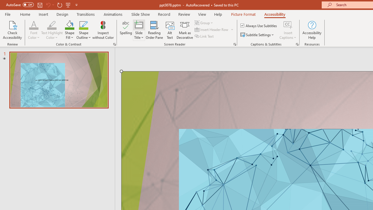 This screenshot has height=210, width=373. I want to click on Captions & Subtitles, so click(297, 44).